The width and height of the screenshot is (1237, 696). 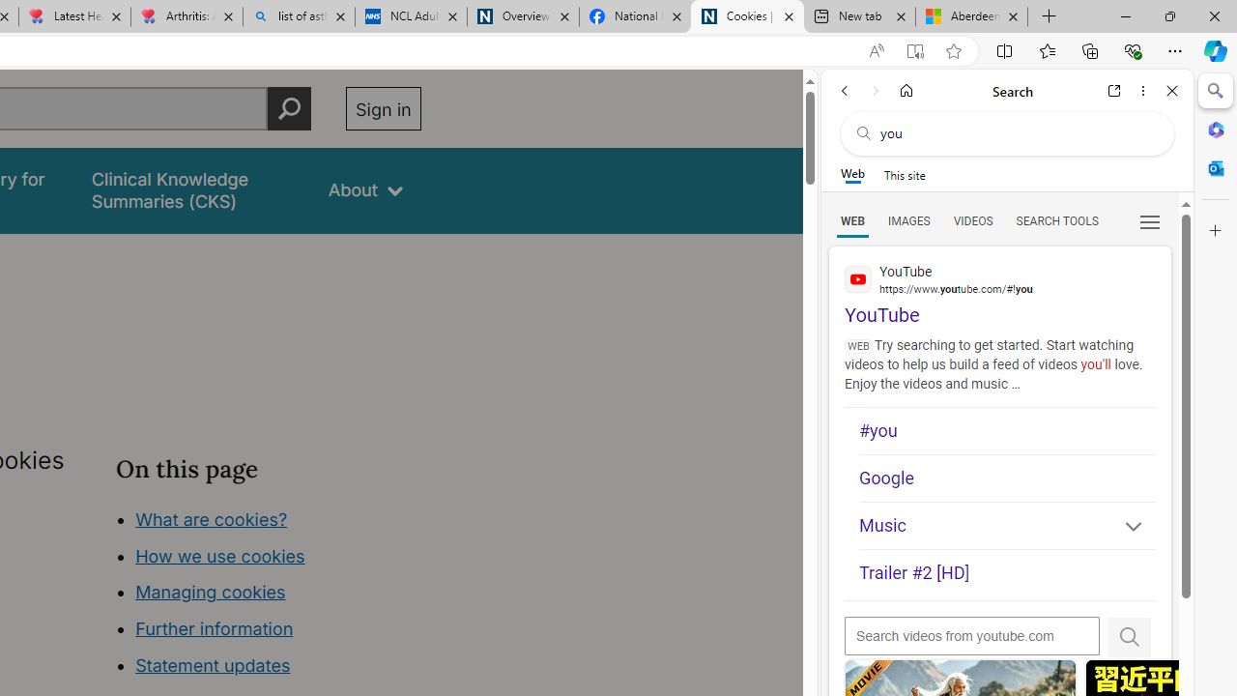 I want to click on #you, so click(x=1007, y=431).